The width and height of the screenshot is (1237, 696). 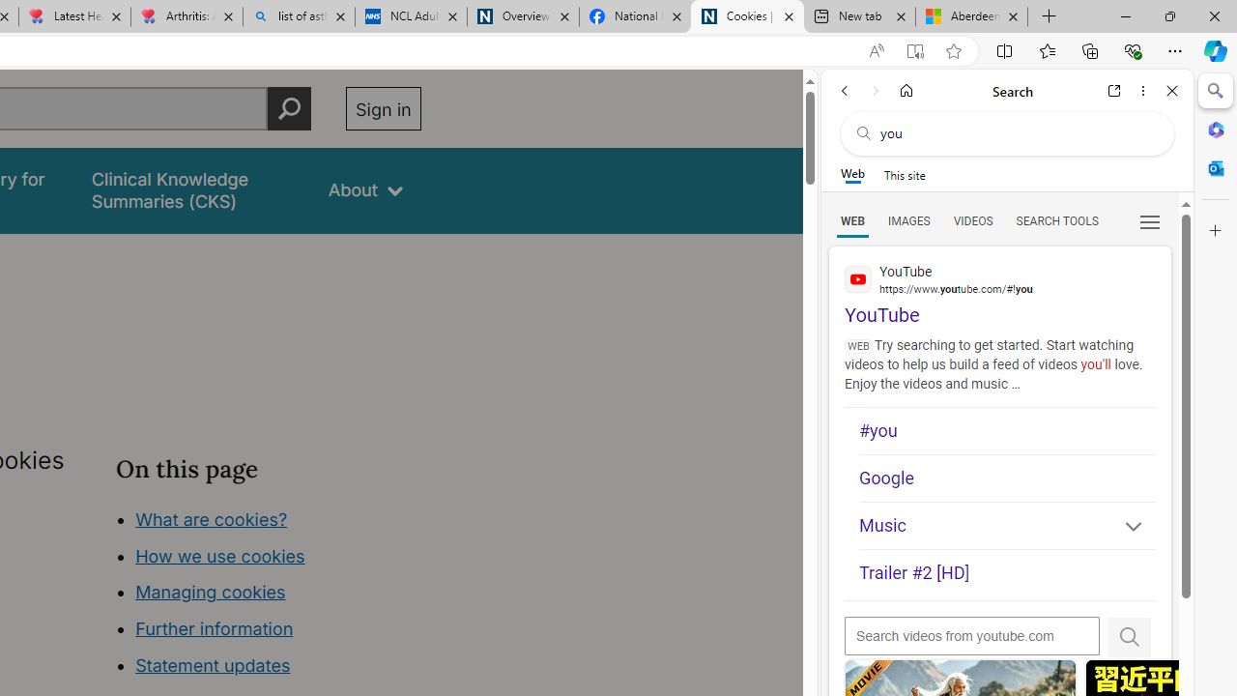 I want to click on #you, so click(x=1007, y=431).